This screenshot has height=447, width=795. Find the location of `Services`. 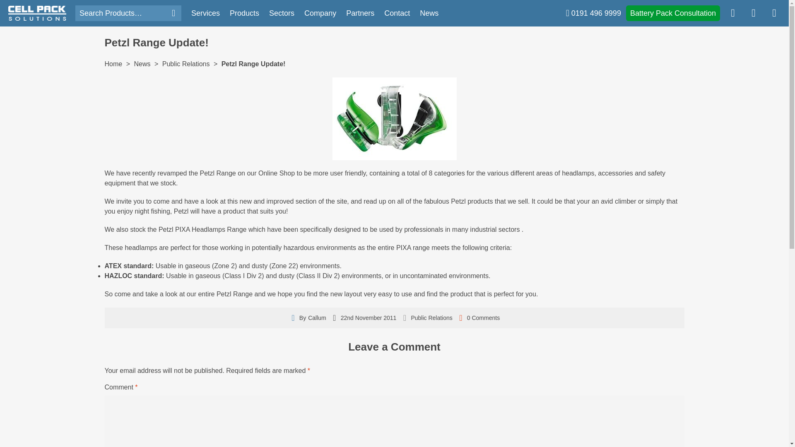

Services is located at coordinates (205, 13).